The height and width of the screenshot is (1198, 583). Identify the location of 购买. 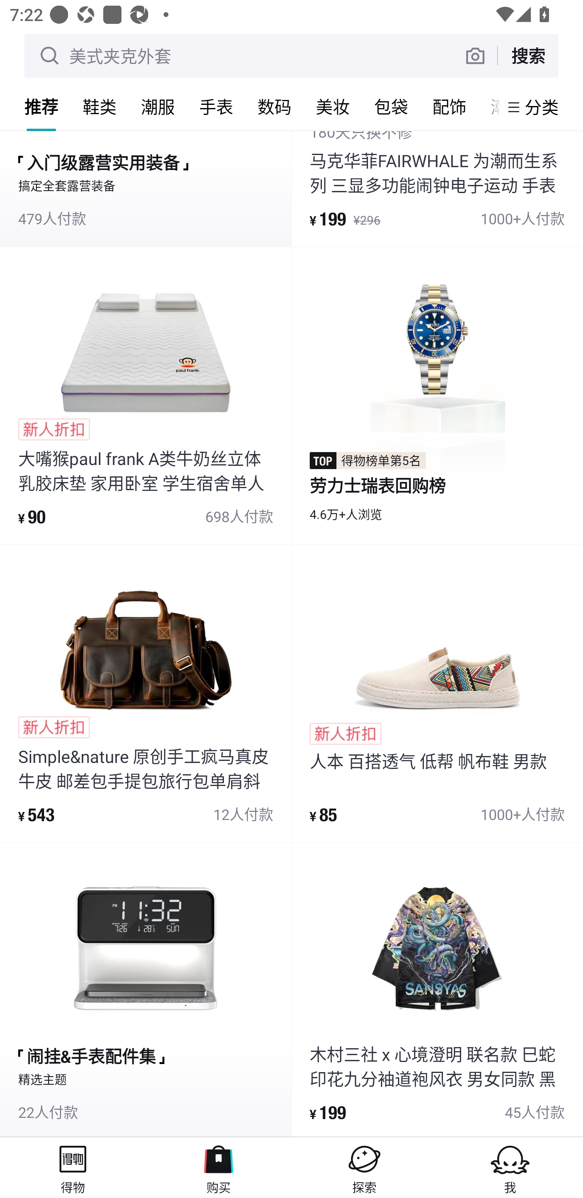
(219, 1167).